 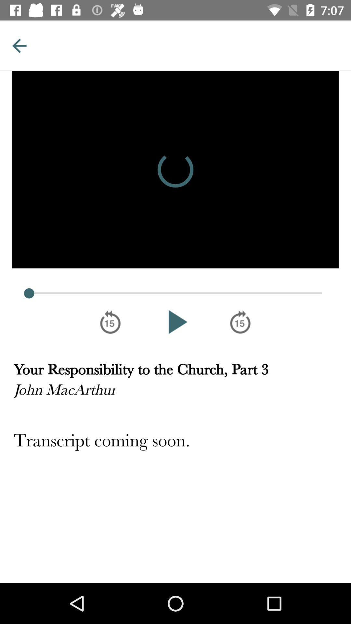 What do you see at coordinates (19, 45) in the screenshot?
I see `go to previous` at bounding box center [19, 45].